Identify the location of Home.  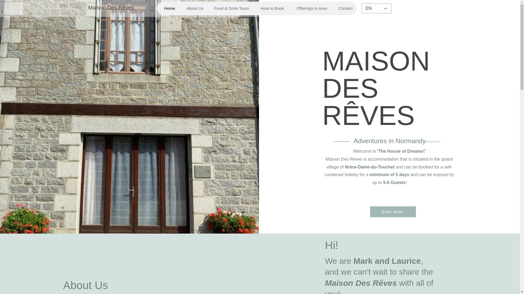
(168, 8).